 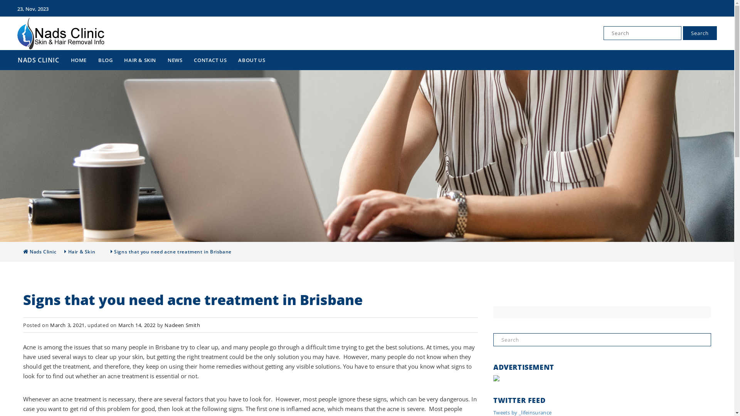 What do you see at coordinates (82, 252) in the screenshot?
I see `Hair & Skin` at bounding box center [82, 252].